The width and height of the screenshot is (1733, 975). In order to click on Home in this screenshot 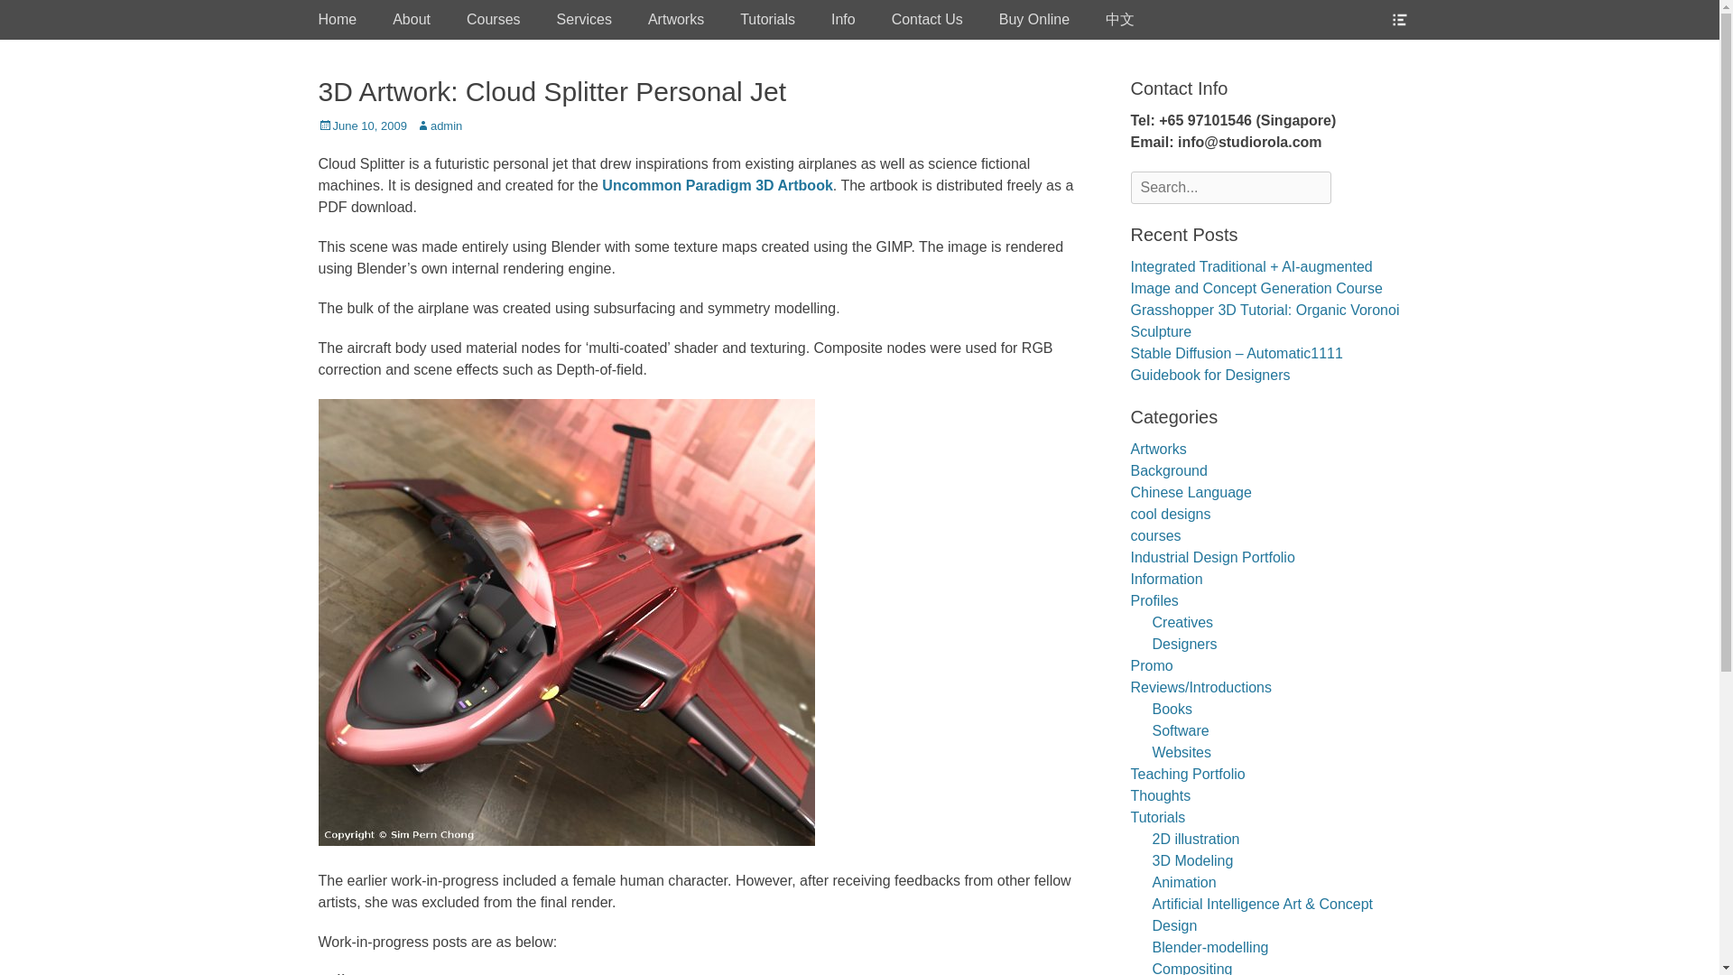, I will do `click(337, 20)`.